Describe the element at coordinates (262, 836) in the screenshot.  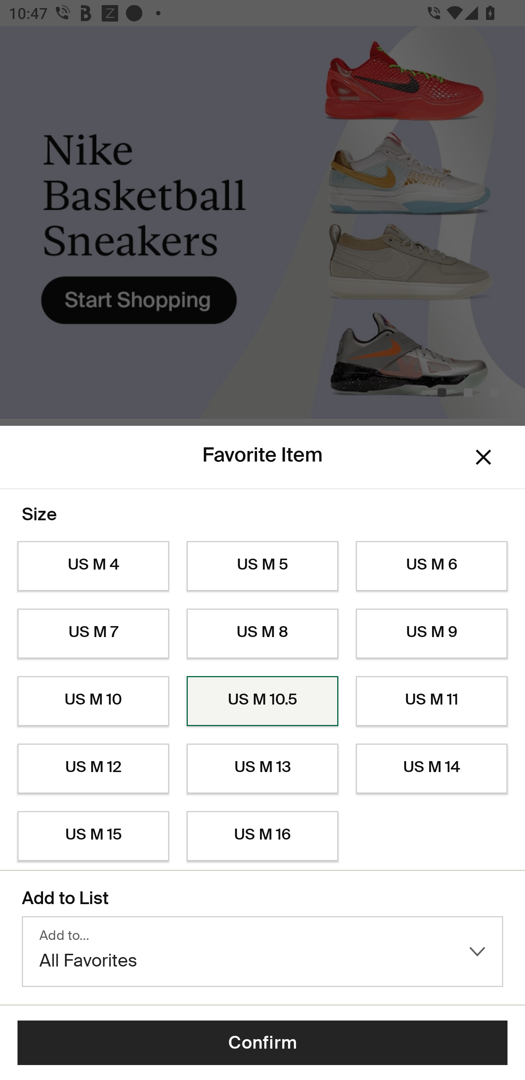
I see `US M 16` at that location.